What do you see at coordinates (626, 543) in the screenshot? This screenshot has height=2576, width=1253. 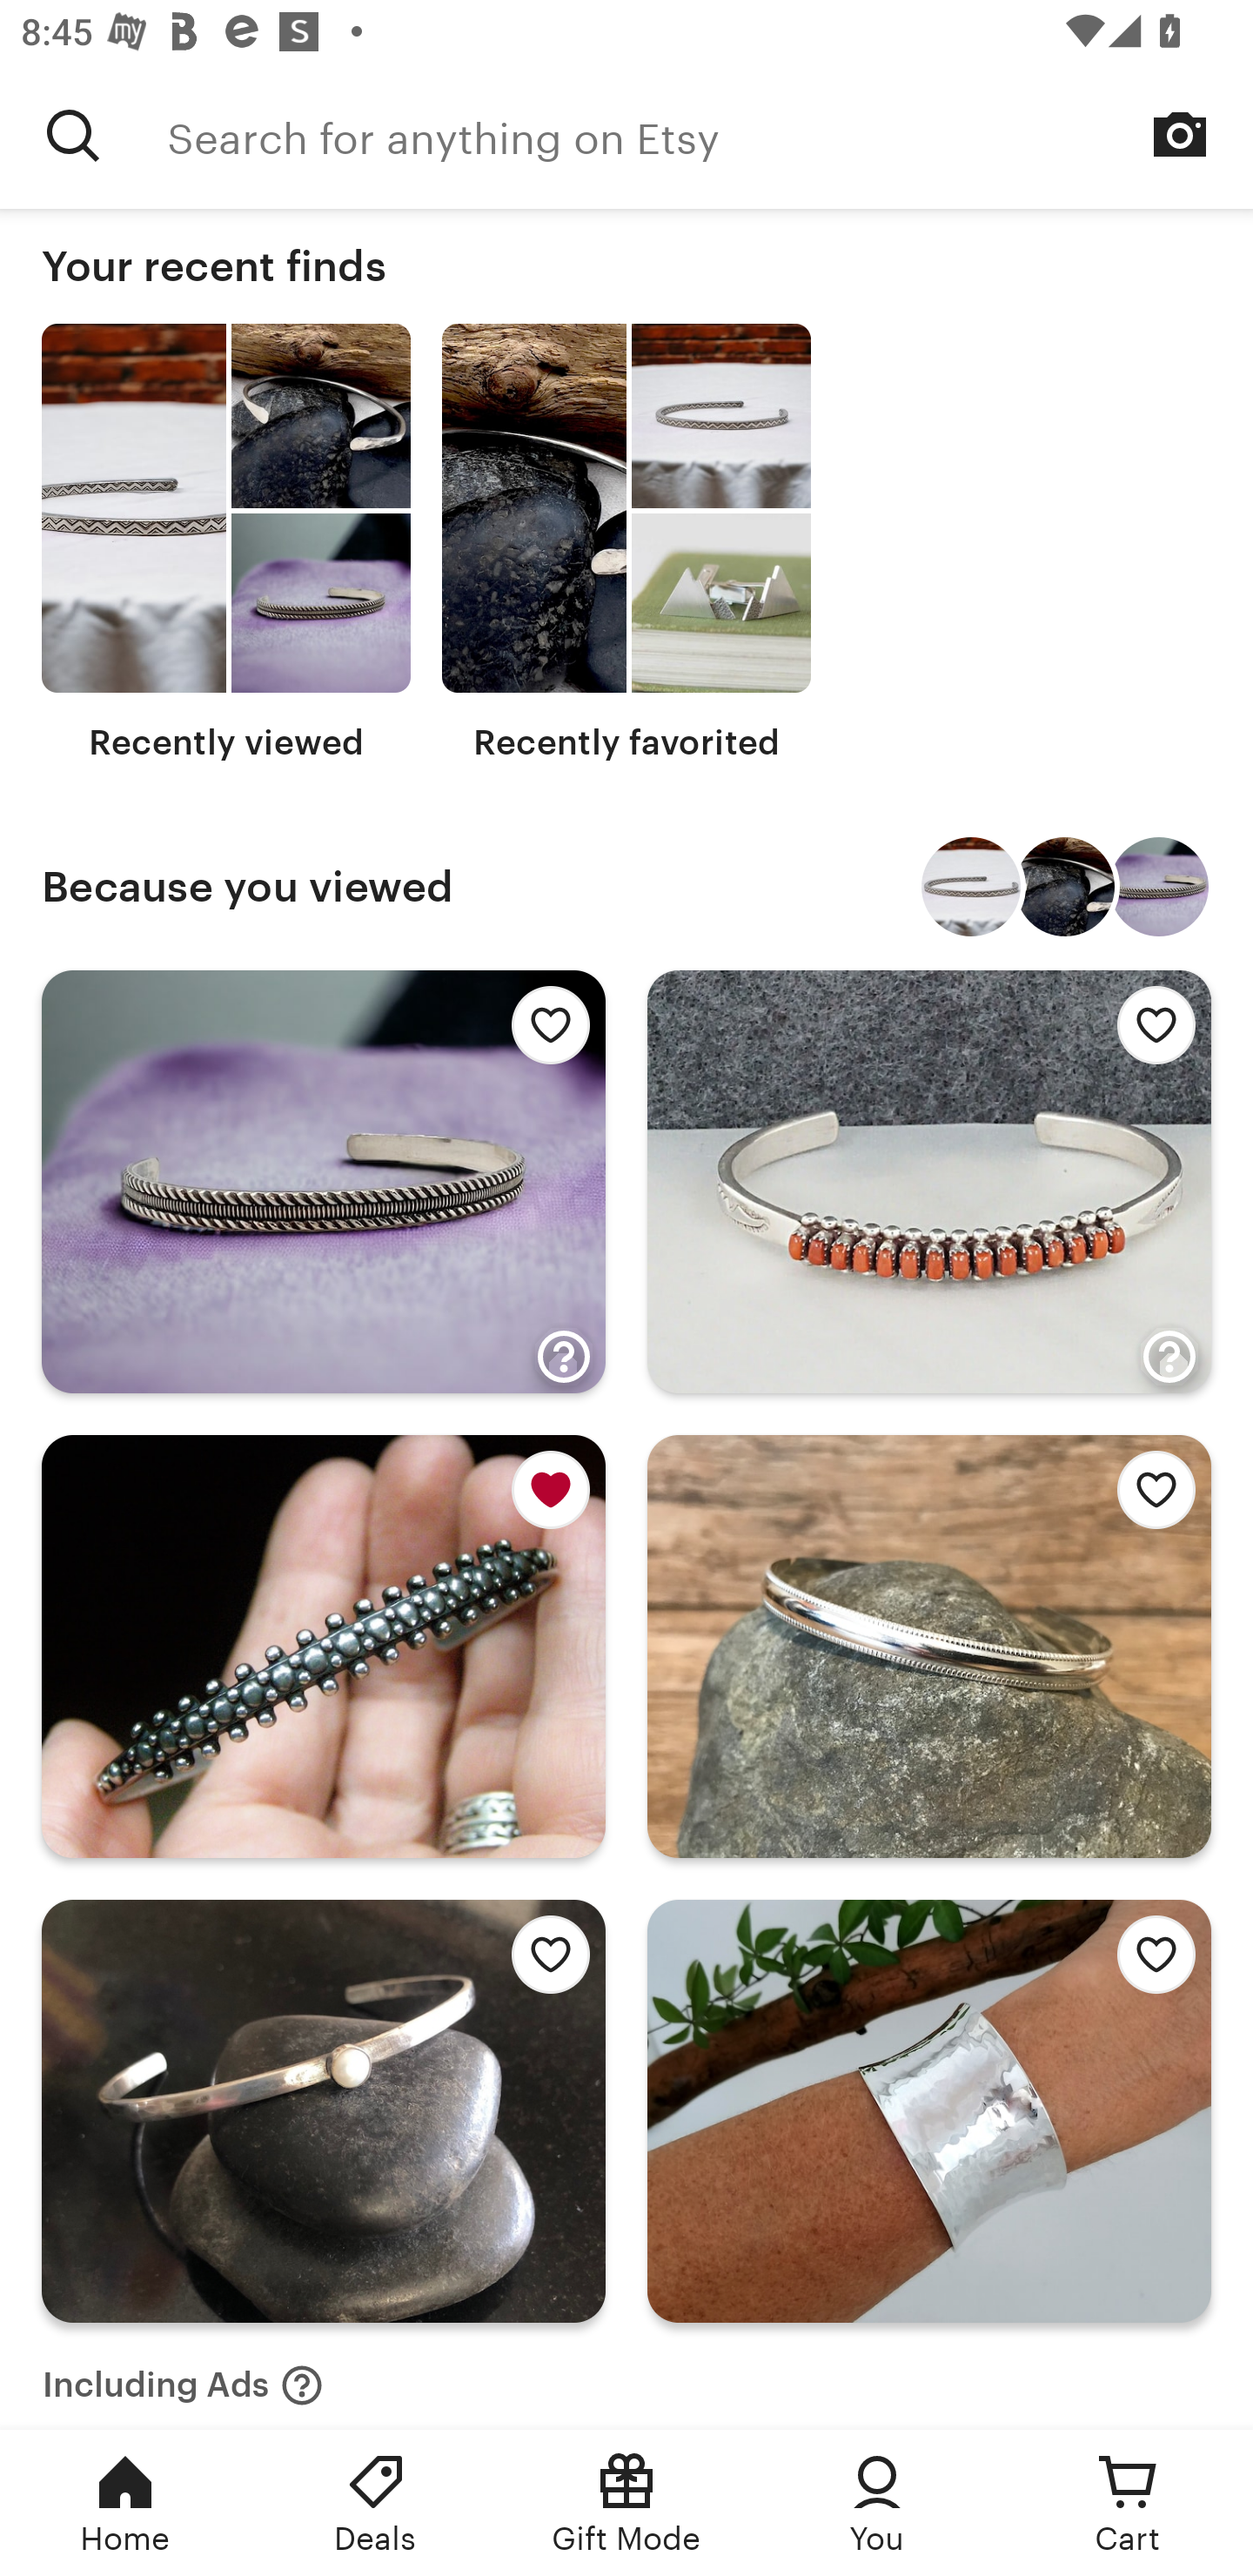 I see `Recently favorited` at bounding box center [626, 543].